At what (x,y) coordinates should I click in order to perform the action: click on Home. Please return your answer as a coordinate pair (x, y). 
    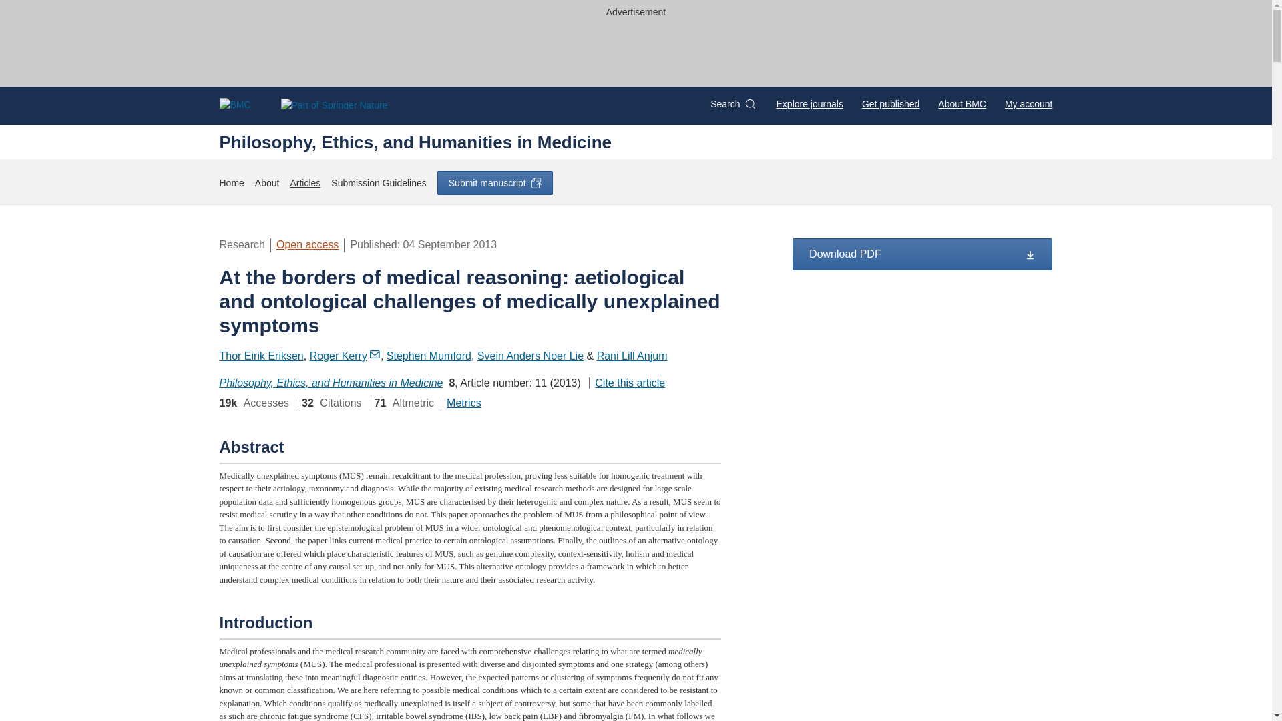
    Looking at the image, I should click on (231, 183).